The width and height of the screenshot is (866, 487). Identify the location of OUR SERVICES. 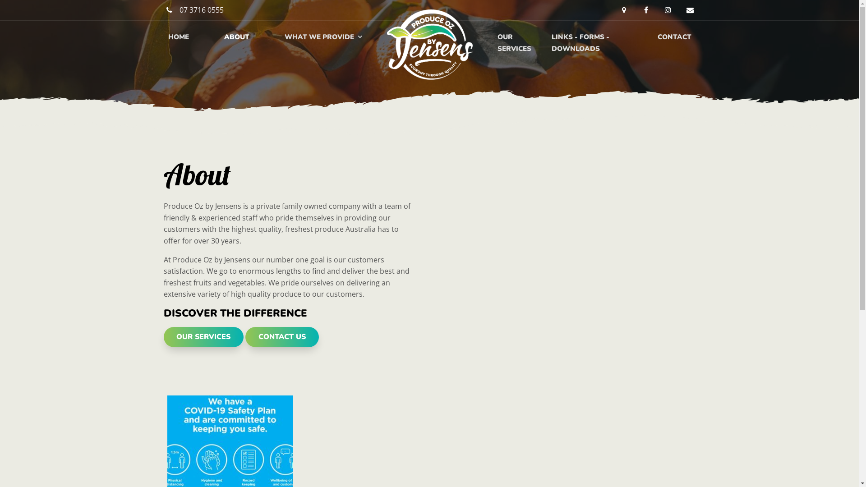
(520, 43).